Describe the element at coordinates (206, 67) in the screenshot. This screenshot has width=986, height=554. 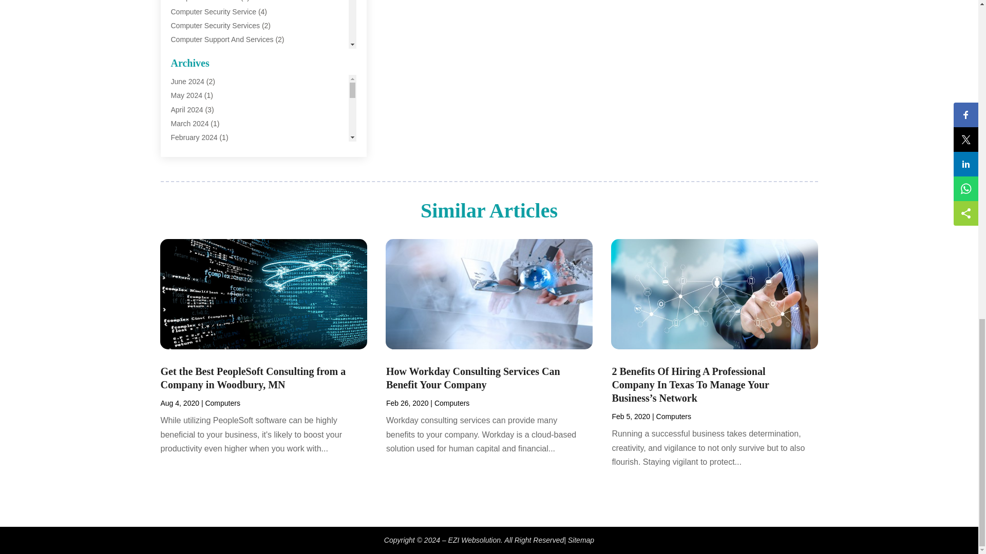
I see `Data Communications` at that location.